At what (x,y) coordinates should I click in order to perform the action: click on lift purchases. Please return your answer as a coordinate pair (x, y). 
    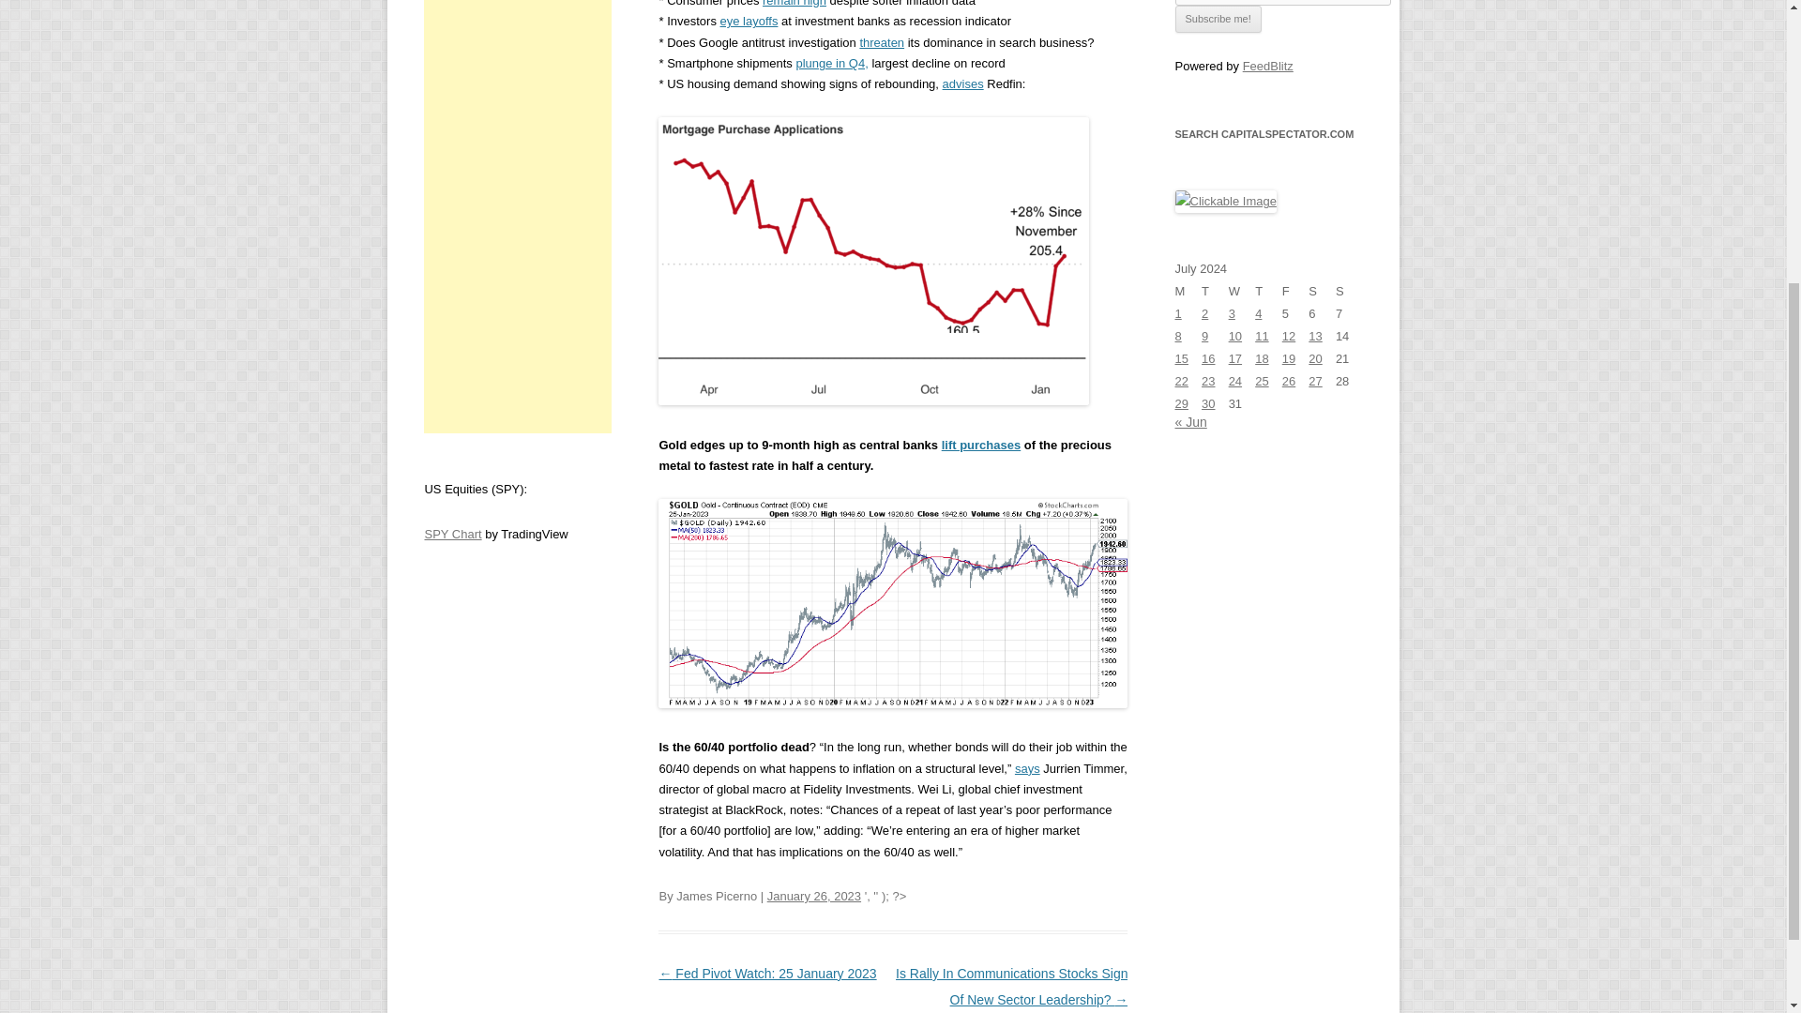
    Looking at the image, I should click on (981, 445).